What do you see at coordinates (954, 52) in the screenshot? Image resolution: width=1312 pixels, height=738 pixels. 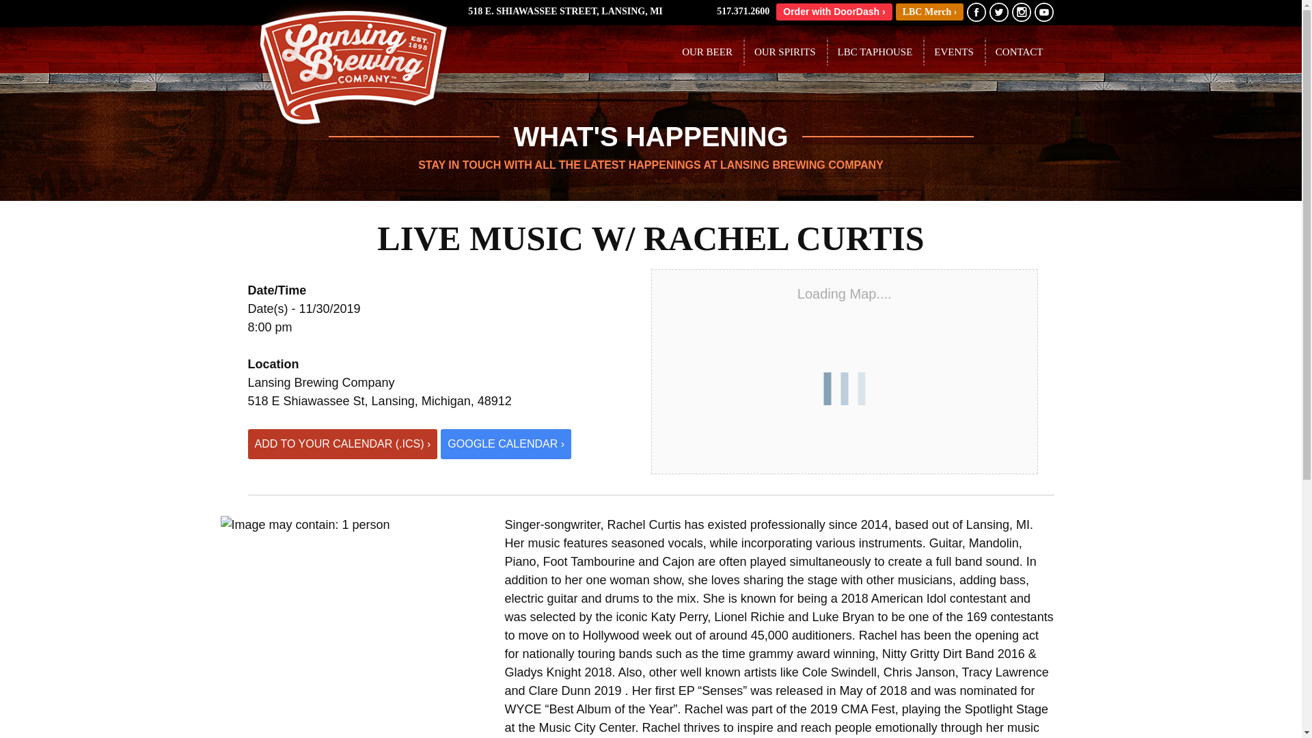 I see `EVENTS` at bounding box center [954, 52].